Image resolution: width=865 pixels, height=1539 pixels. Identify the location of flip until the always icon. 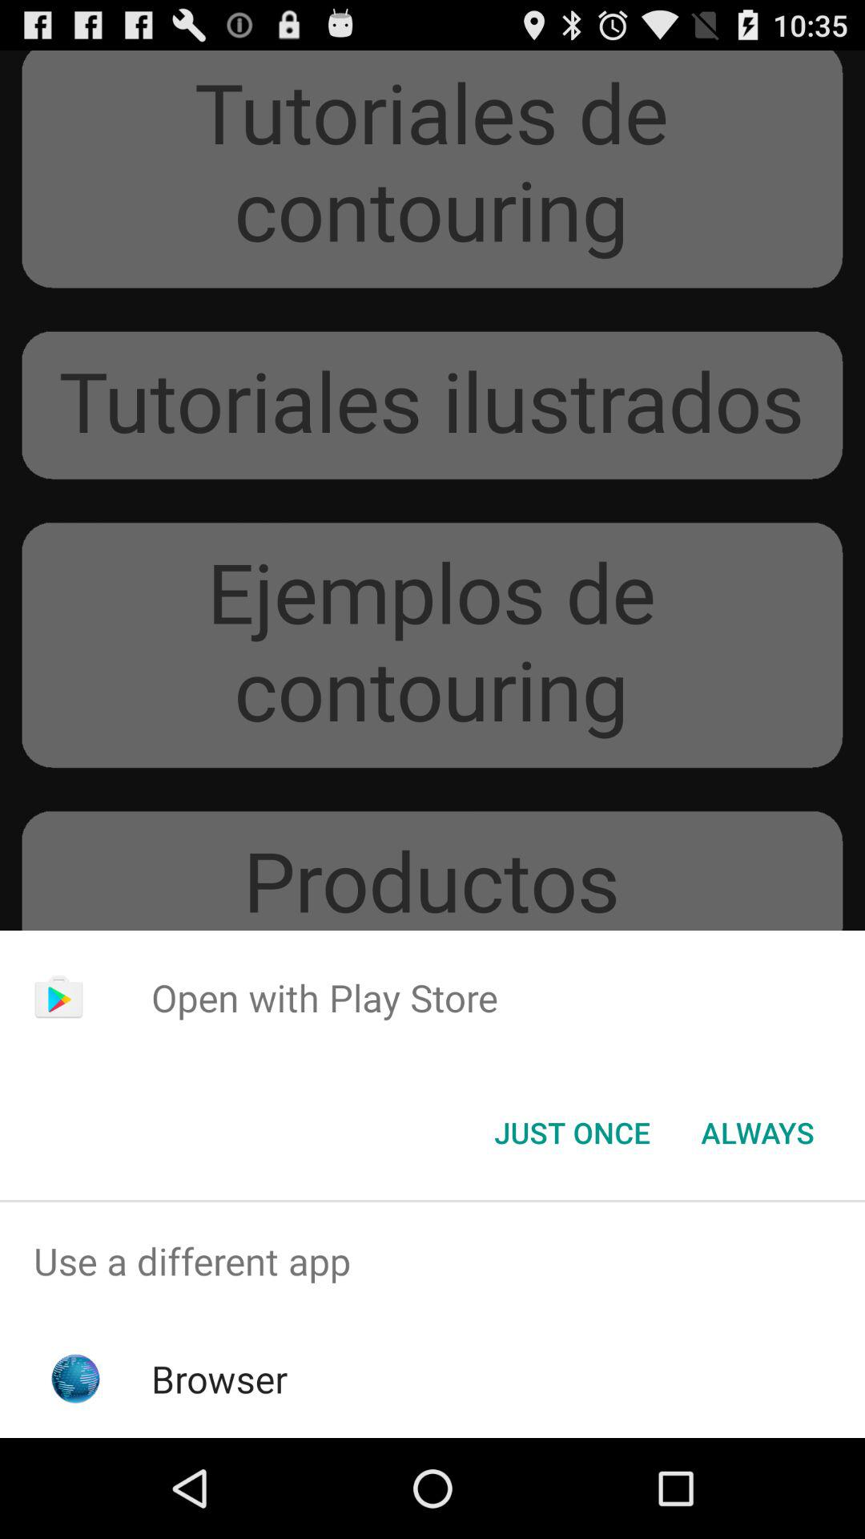
(758, 1133).